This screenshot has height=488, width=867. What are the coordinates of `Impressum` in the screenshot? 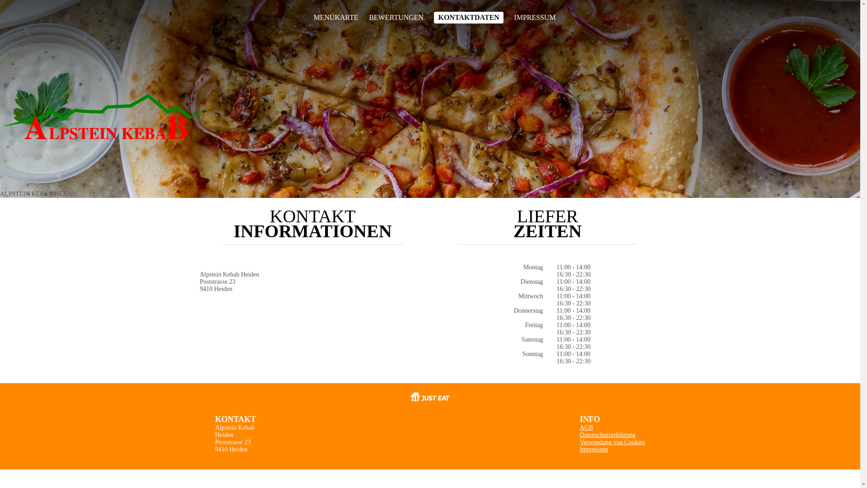 It's located at (594, 449).